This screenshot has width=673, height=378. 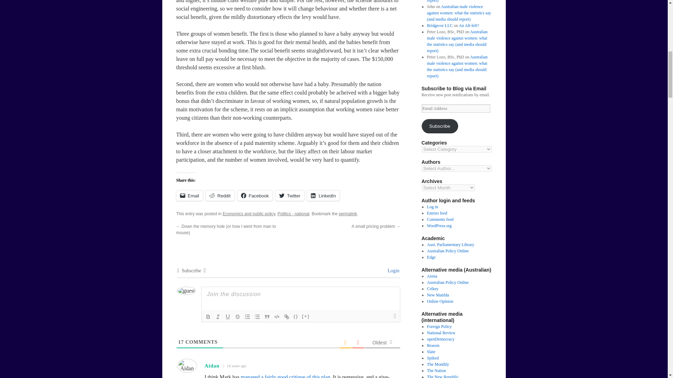 What do you see at coordinates (293, 213) in the screenshot?
I see `Politics - national` at bounding box center [293, 213].